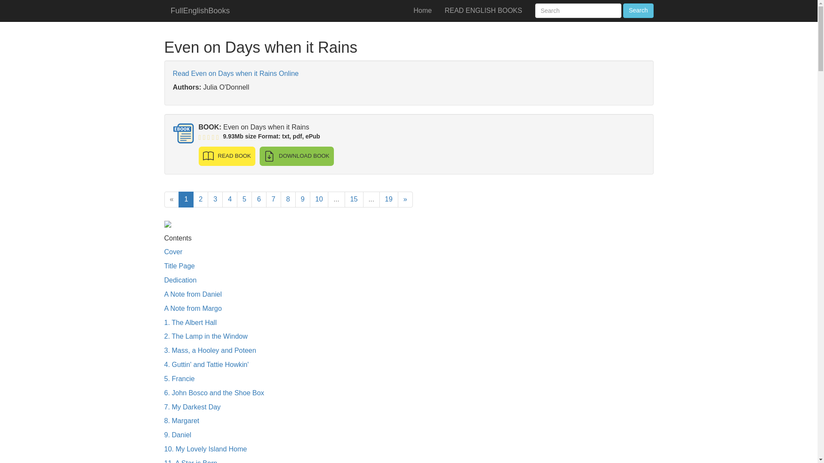  I want to click on 8, so click(288, 199).